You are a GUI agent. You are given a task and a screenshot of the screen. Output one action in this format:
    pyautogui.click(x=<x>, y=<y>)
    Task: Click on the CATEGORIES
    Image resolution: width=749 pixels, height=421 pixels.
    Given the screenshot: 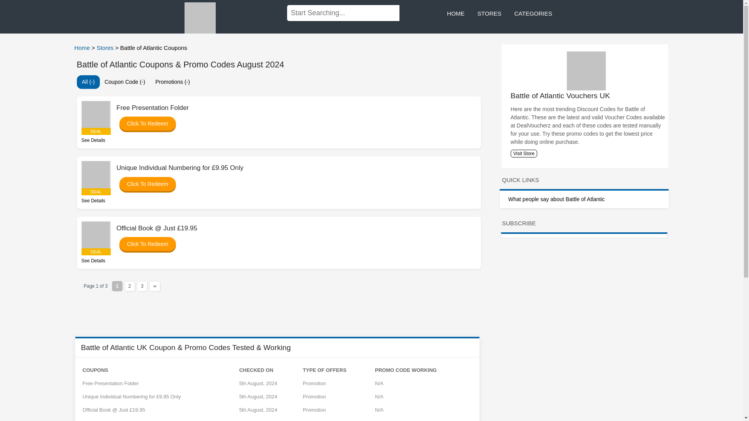 What is the action you would take?
    pyautogui.click(x=533, y=14)
    